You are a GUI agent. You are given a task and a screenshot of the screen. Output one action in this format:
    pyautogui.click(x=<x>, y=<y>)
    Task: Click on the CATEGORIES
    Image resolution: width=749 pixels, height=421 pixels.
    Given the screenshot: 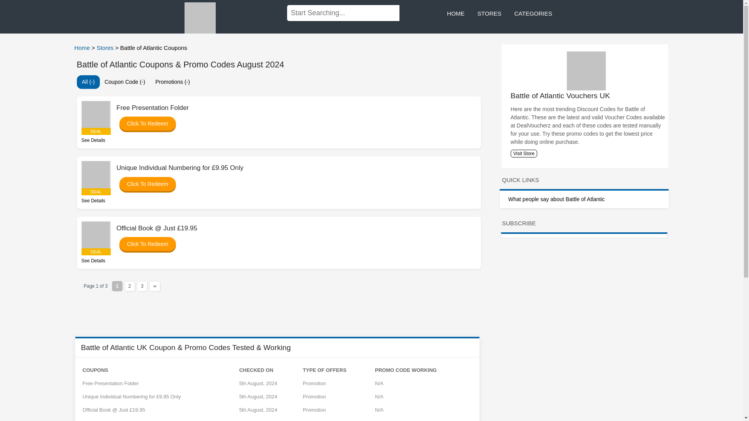 What is the action you would take?
    pyautogui.click(x=533, y=14)
    